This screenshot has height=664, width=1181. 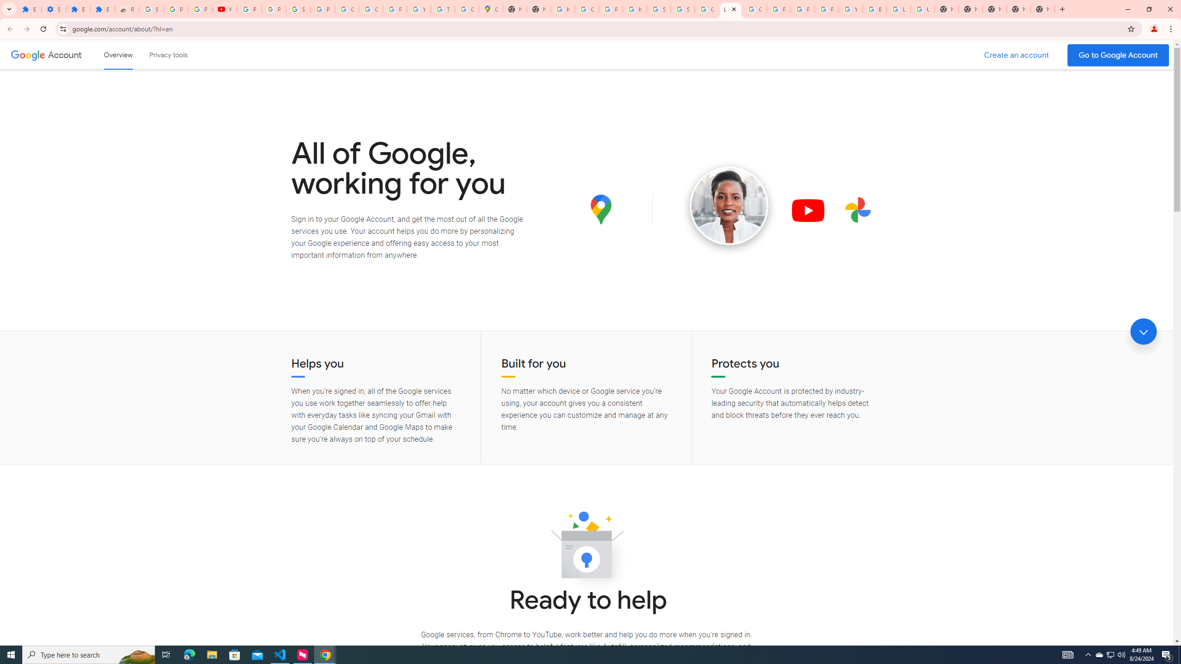 I want to click on Sign in - Google Accounts, so click(x=151, y=9).